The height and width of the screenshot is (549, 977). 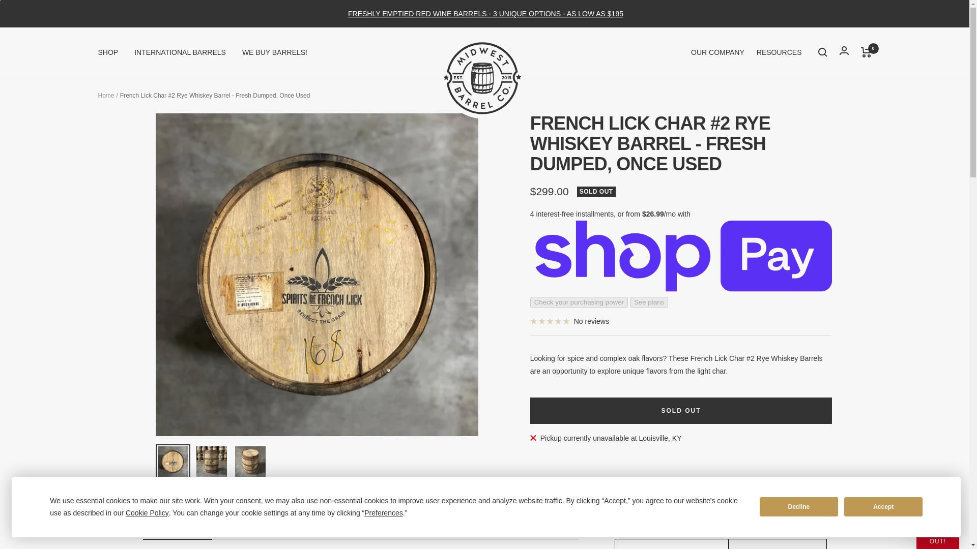 I want to click on WE BUY BARRELS!, so click(x=361, y=529).